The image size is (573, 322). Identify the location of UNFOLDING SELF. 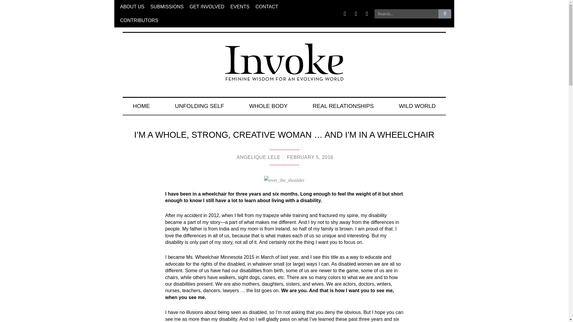
(199, 106).